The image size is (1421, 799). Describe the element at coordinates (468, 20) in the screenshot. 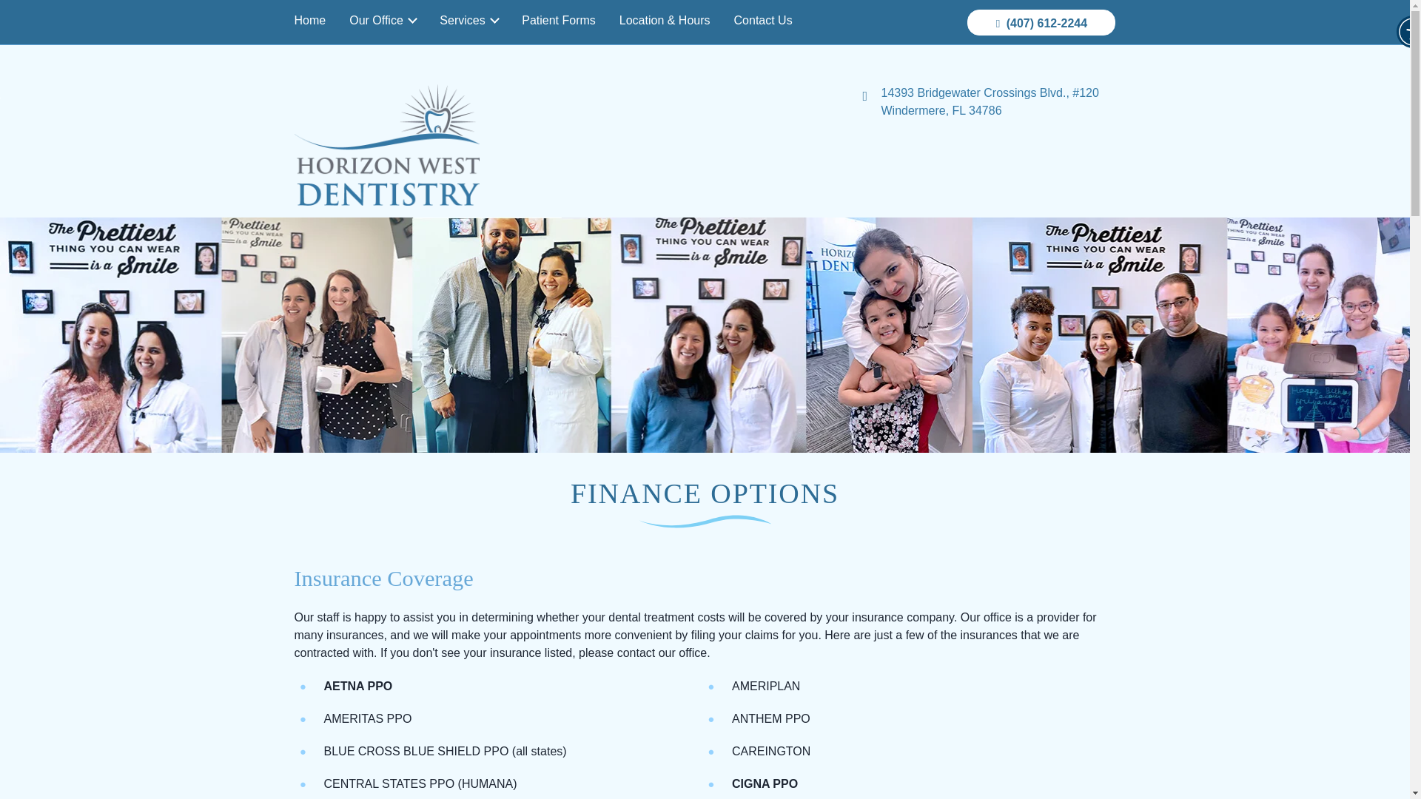

I see `Services` at that location.